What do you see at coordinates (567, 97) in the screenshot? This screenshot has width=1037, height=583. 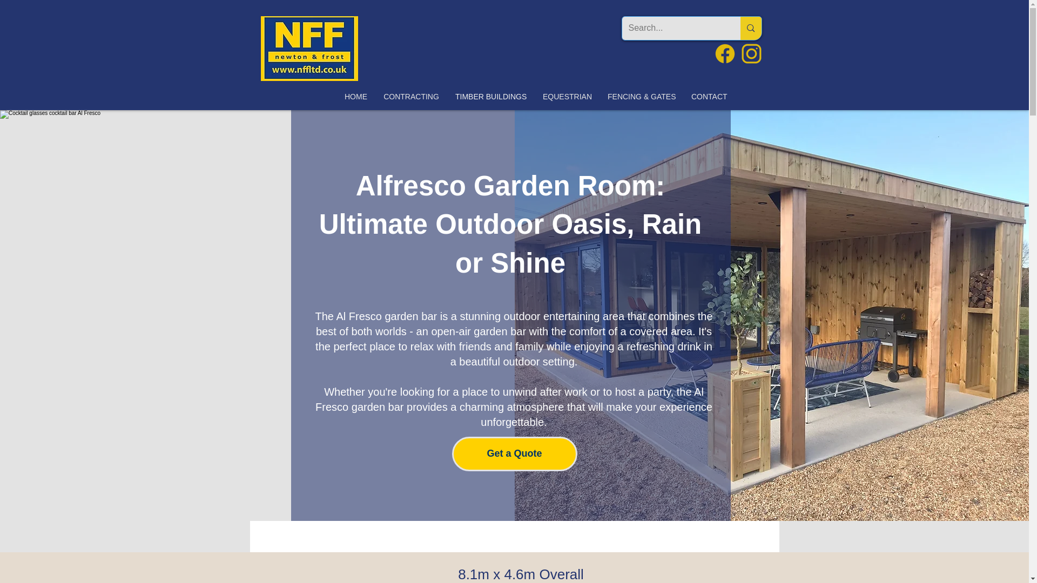 I see `EQUESTRIAN` at bounding box center [567, 97].